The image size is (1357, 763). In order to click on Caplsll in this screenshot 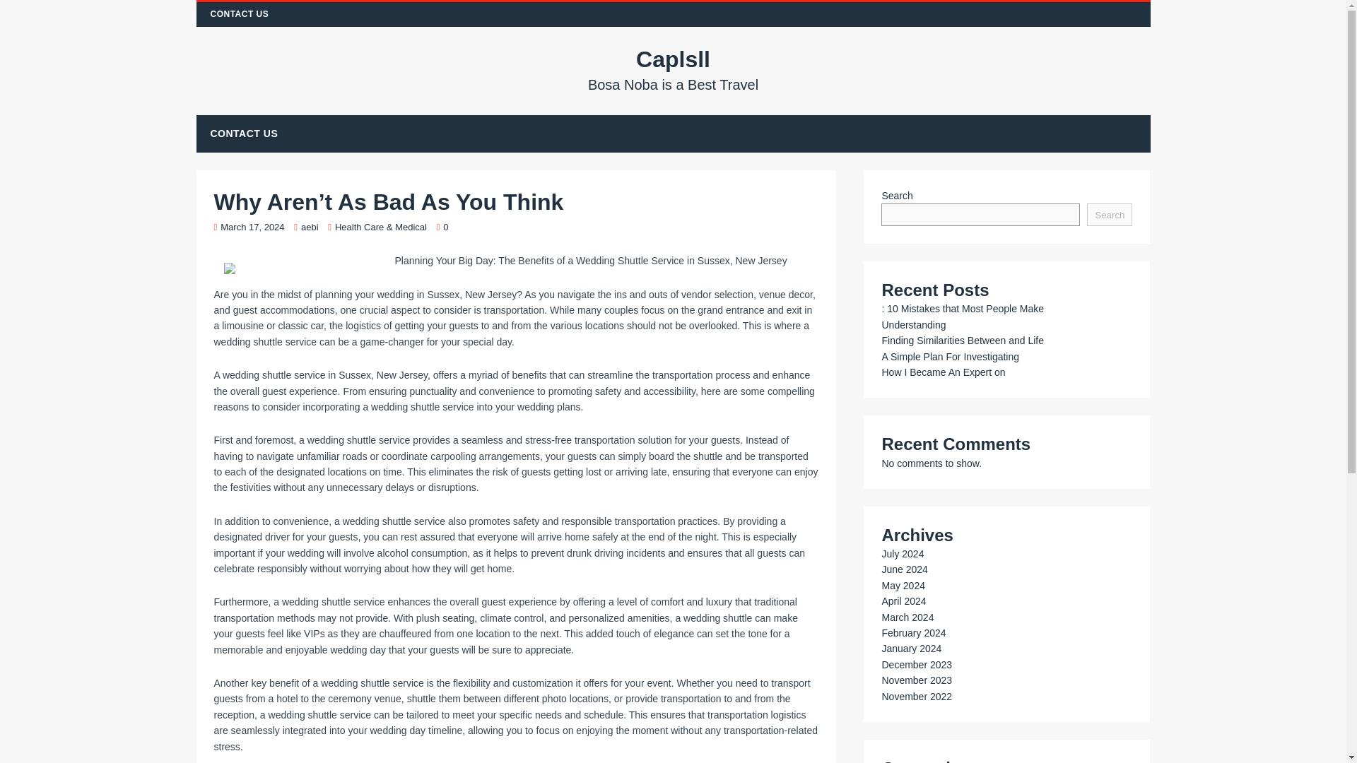, I will do `click(674, 69)`.